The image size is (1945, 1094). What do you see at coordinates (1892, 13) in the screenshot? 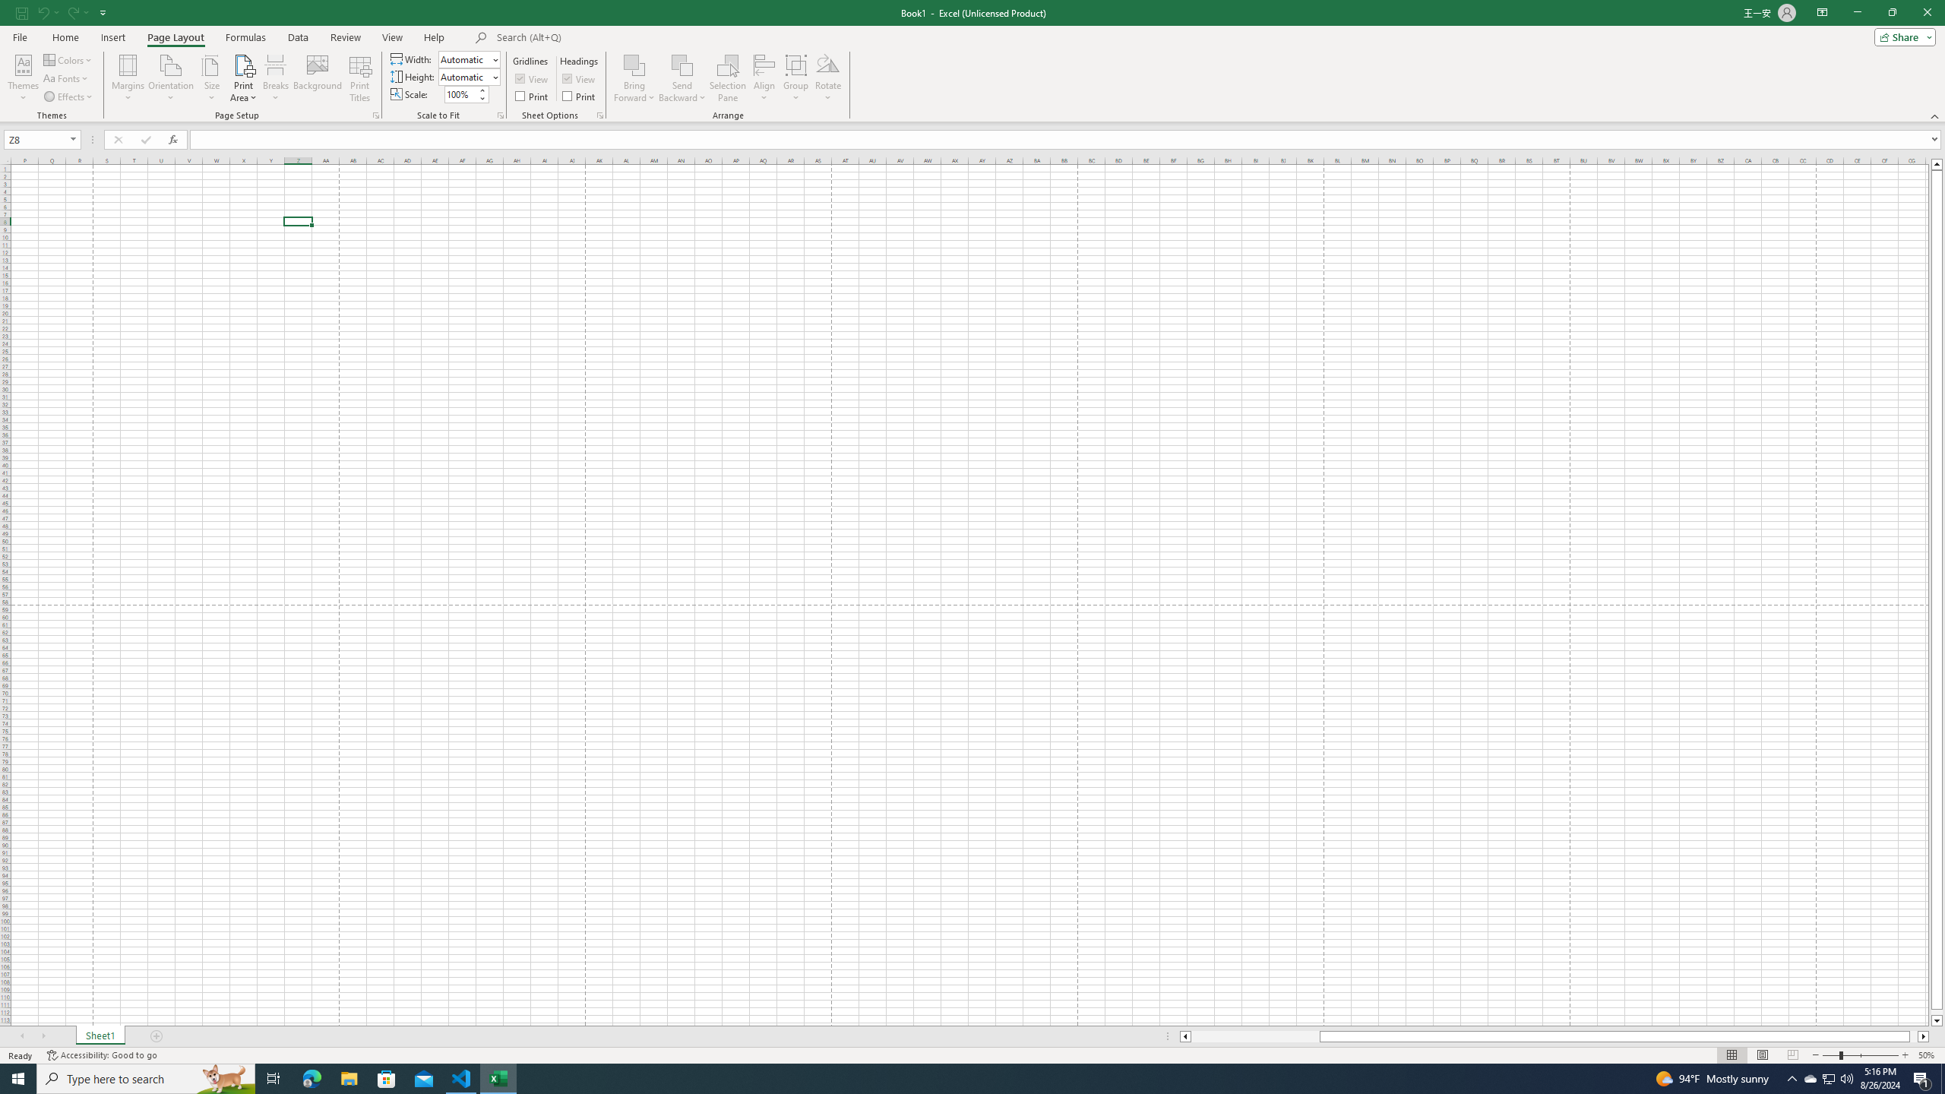
I see `Restore Down` at bounding box center [1892, 13].